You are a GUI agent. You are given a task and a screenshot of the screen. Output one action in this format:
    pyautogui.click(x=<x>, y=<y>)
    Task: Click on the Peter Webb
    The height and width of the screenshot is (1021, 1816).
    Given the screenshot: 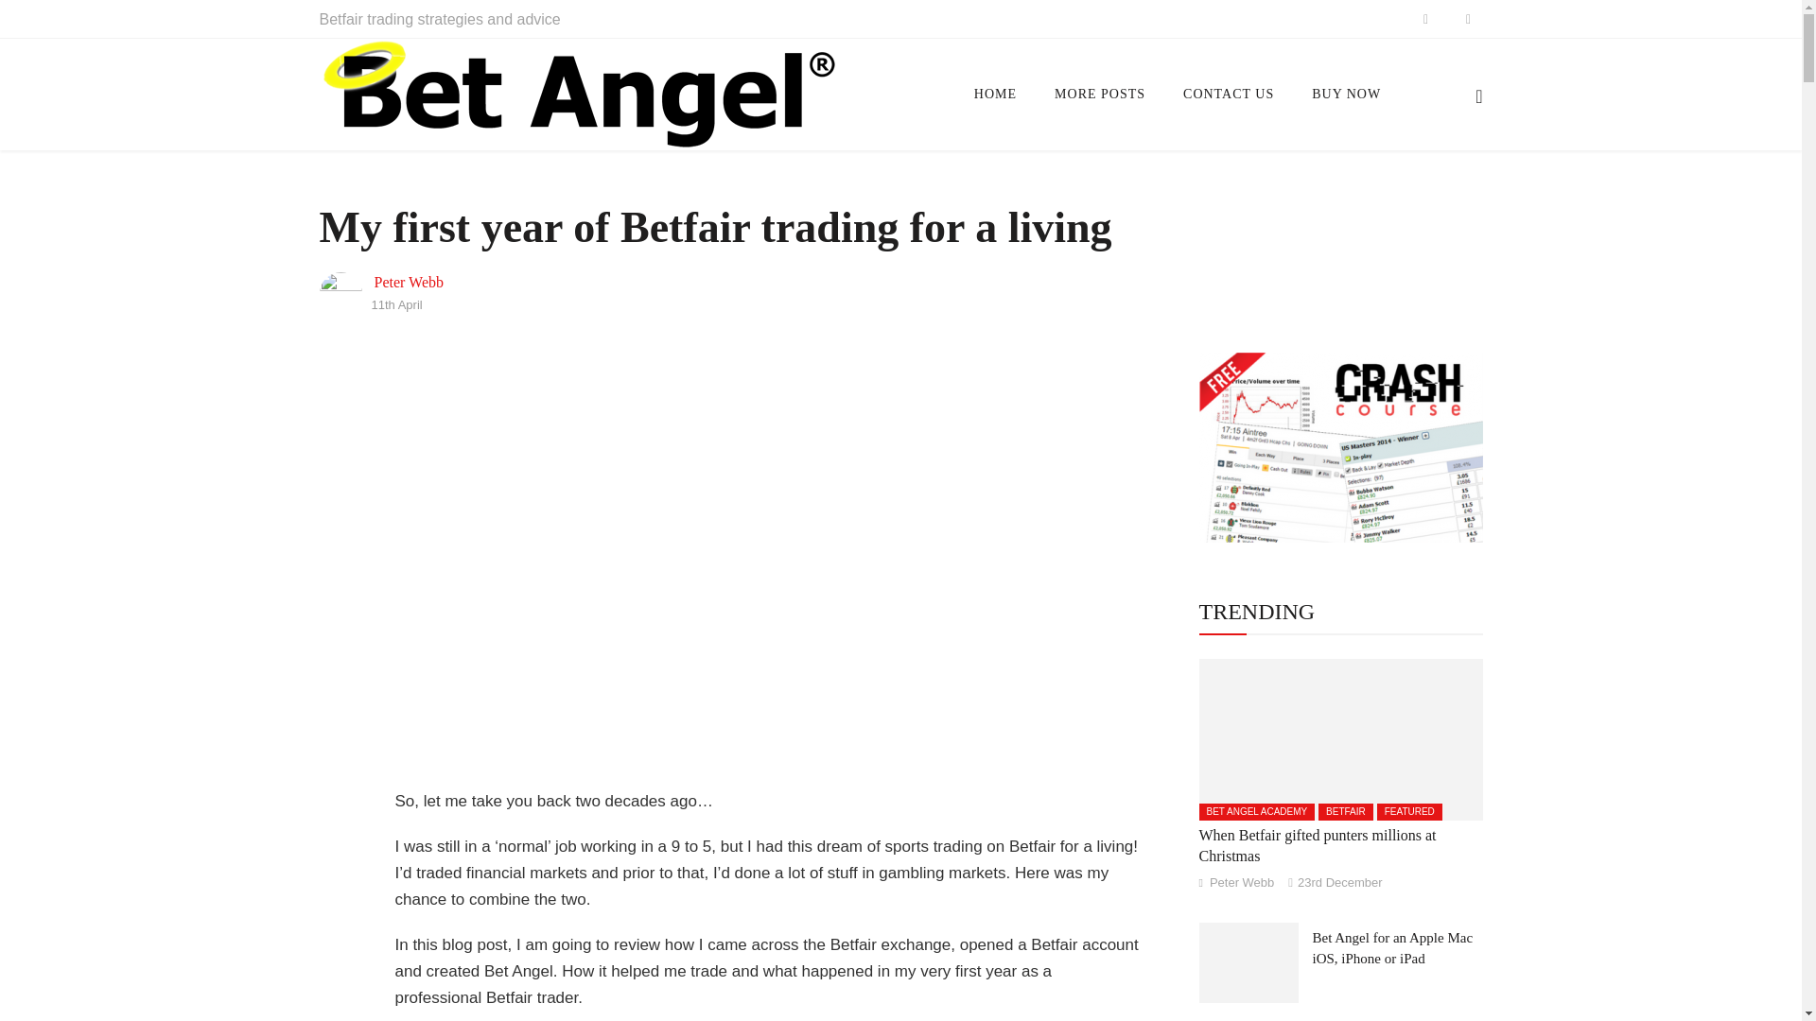 What is the action you would take?
    pyautogui.click(x=409, y=282)
    